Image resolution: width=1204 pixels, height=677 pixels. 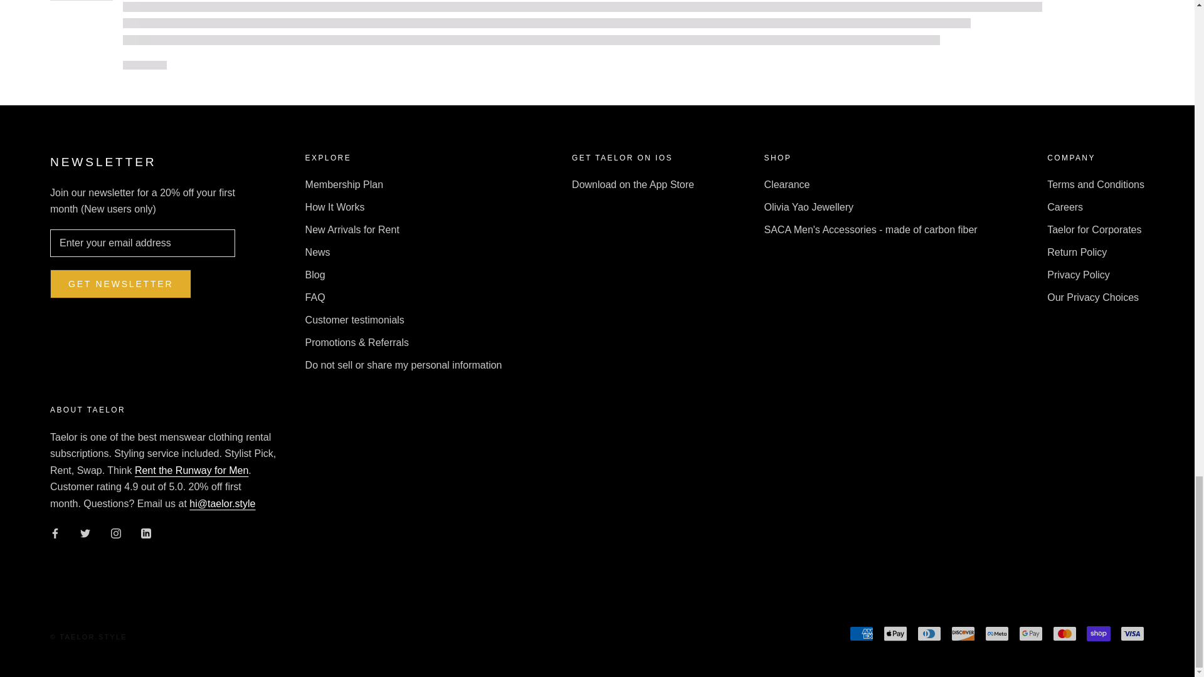 I want to click on Meta Pay, so click(x=996, y=633).